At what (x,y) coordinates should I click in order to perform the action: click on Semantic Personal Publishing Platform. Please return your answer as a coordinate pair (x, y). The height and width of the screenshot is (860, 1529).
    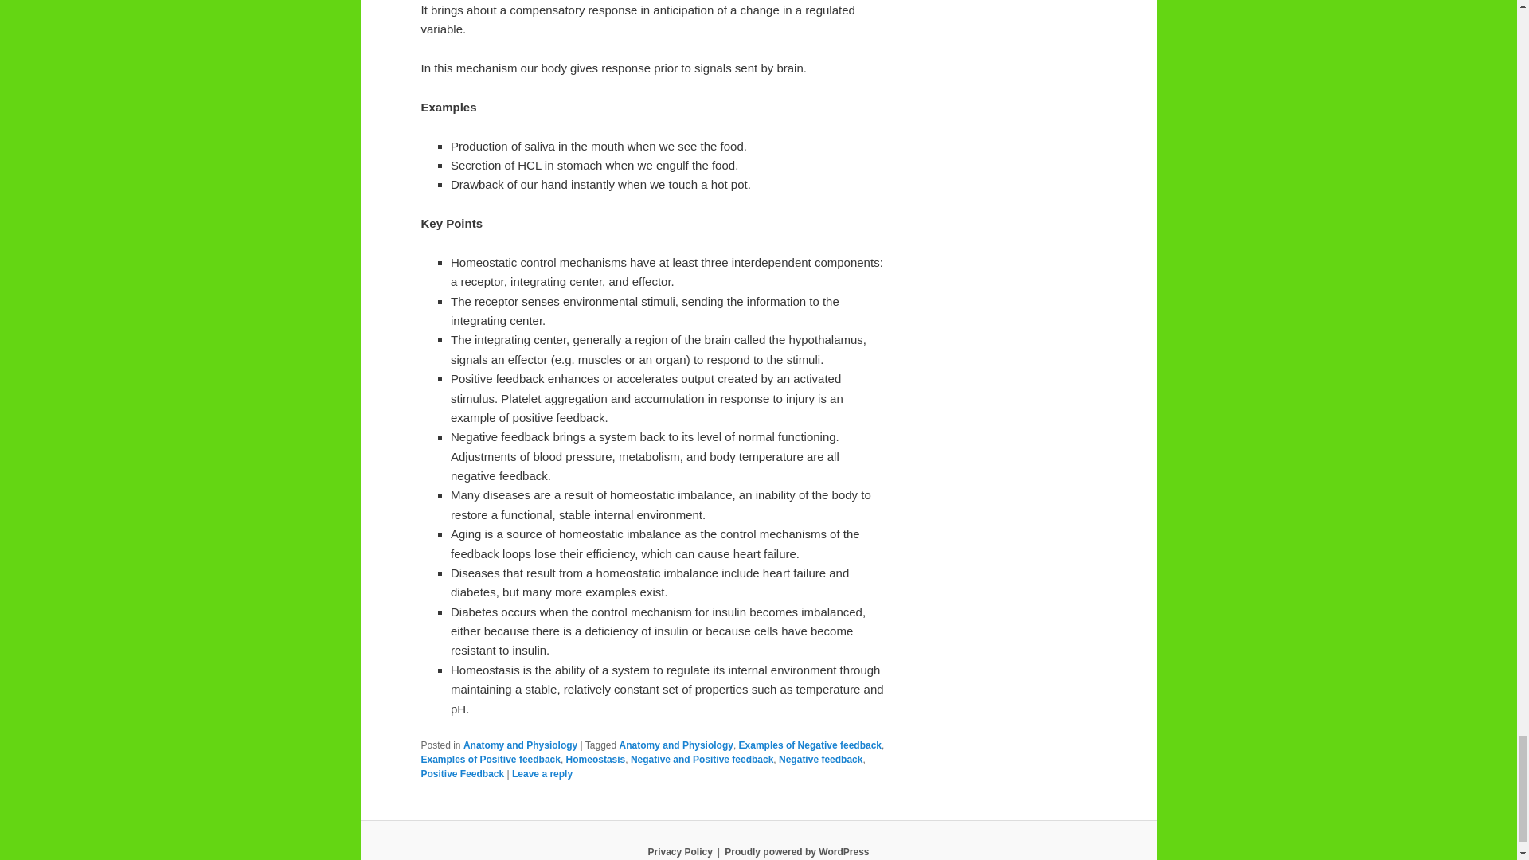
    Looking at the image, I should click on (796, 851).